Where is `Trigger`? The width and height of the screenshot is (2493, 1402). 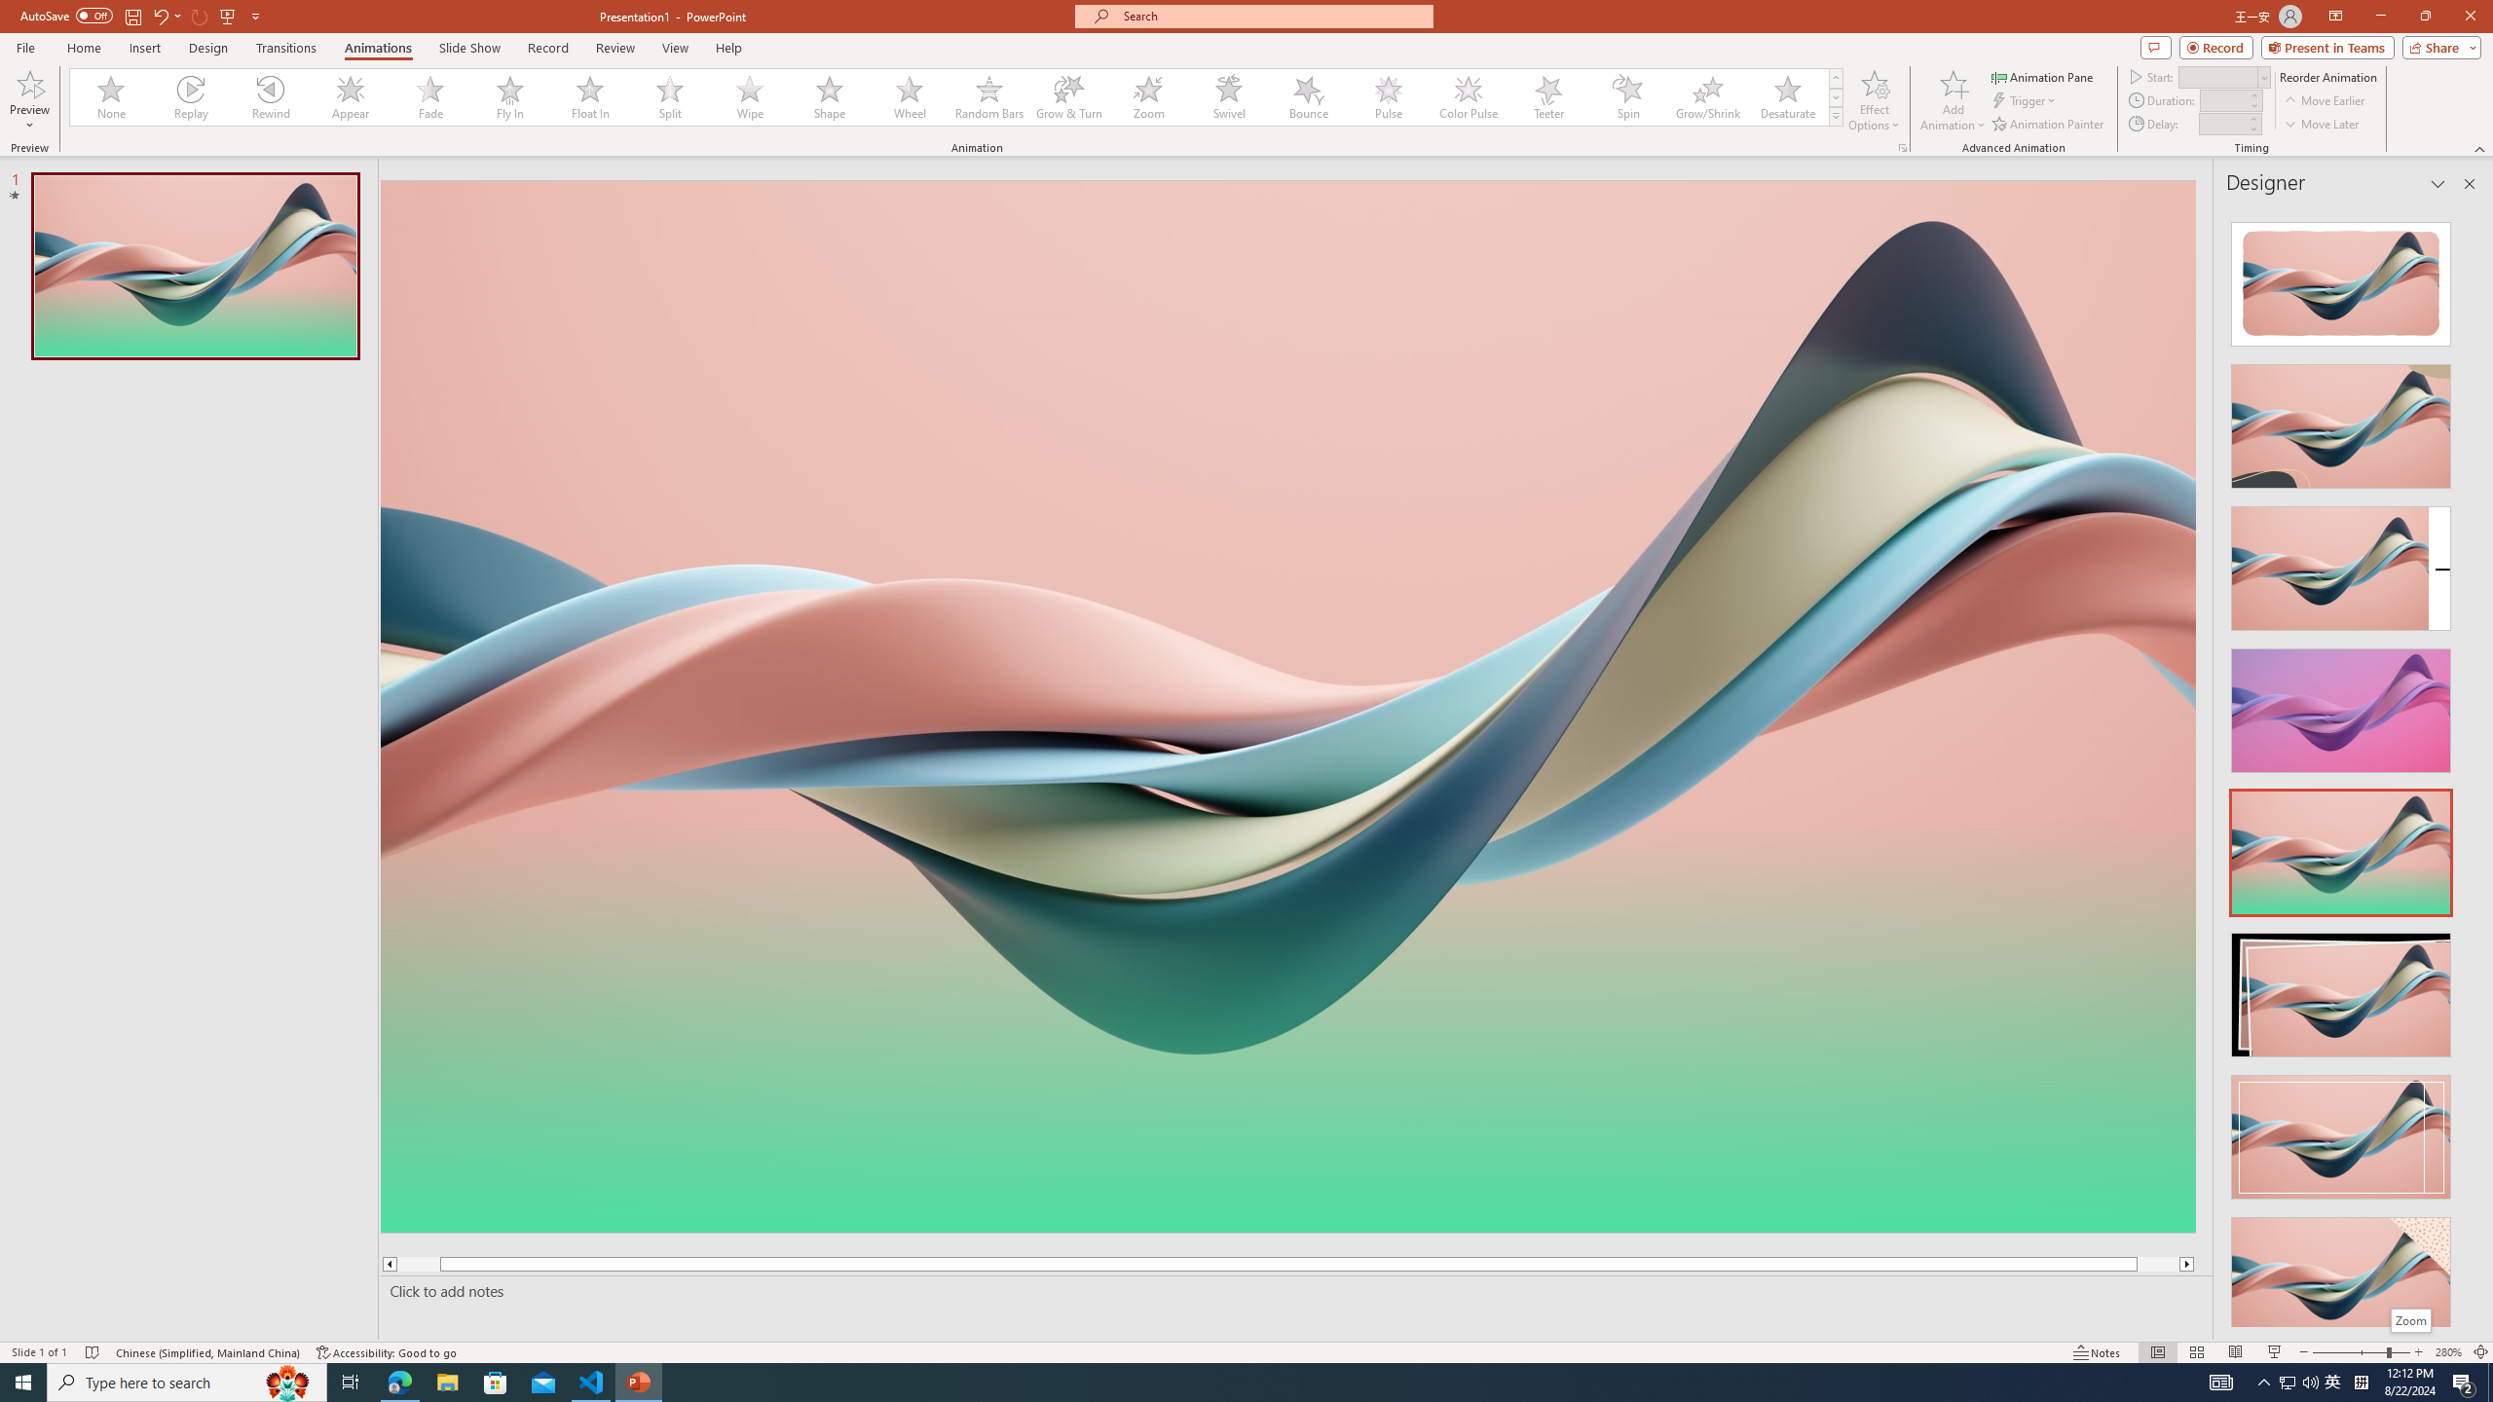
Trigger is located at coordinates (2026, 101).